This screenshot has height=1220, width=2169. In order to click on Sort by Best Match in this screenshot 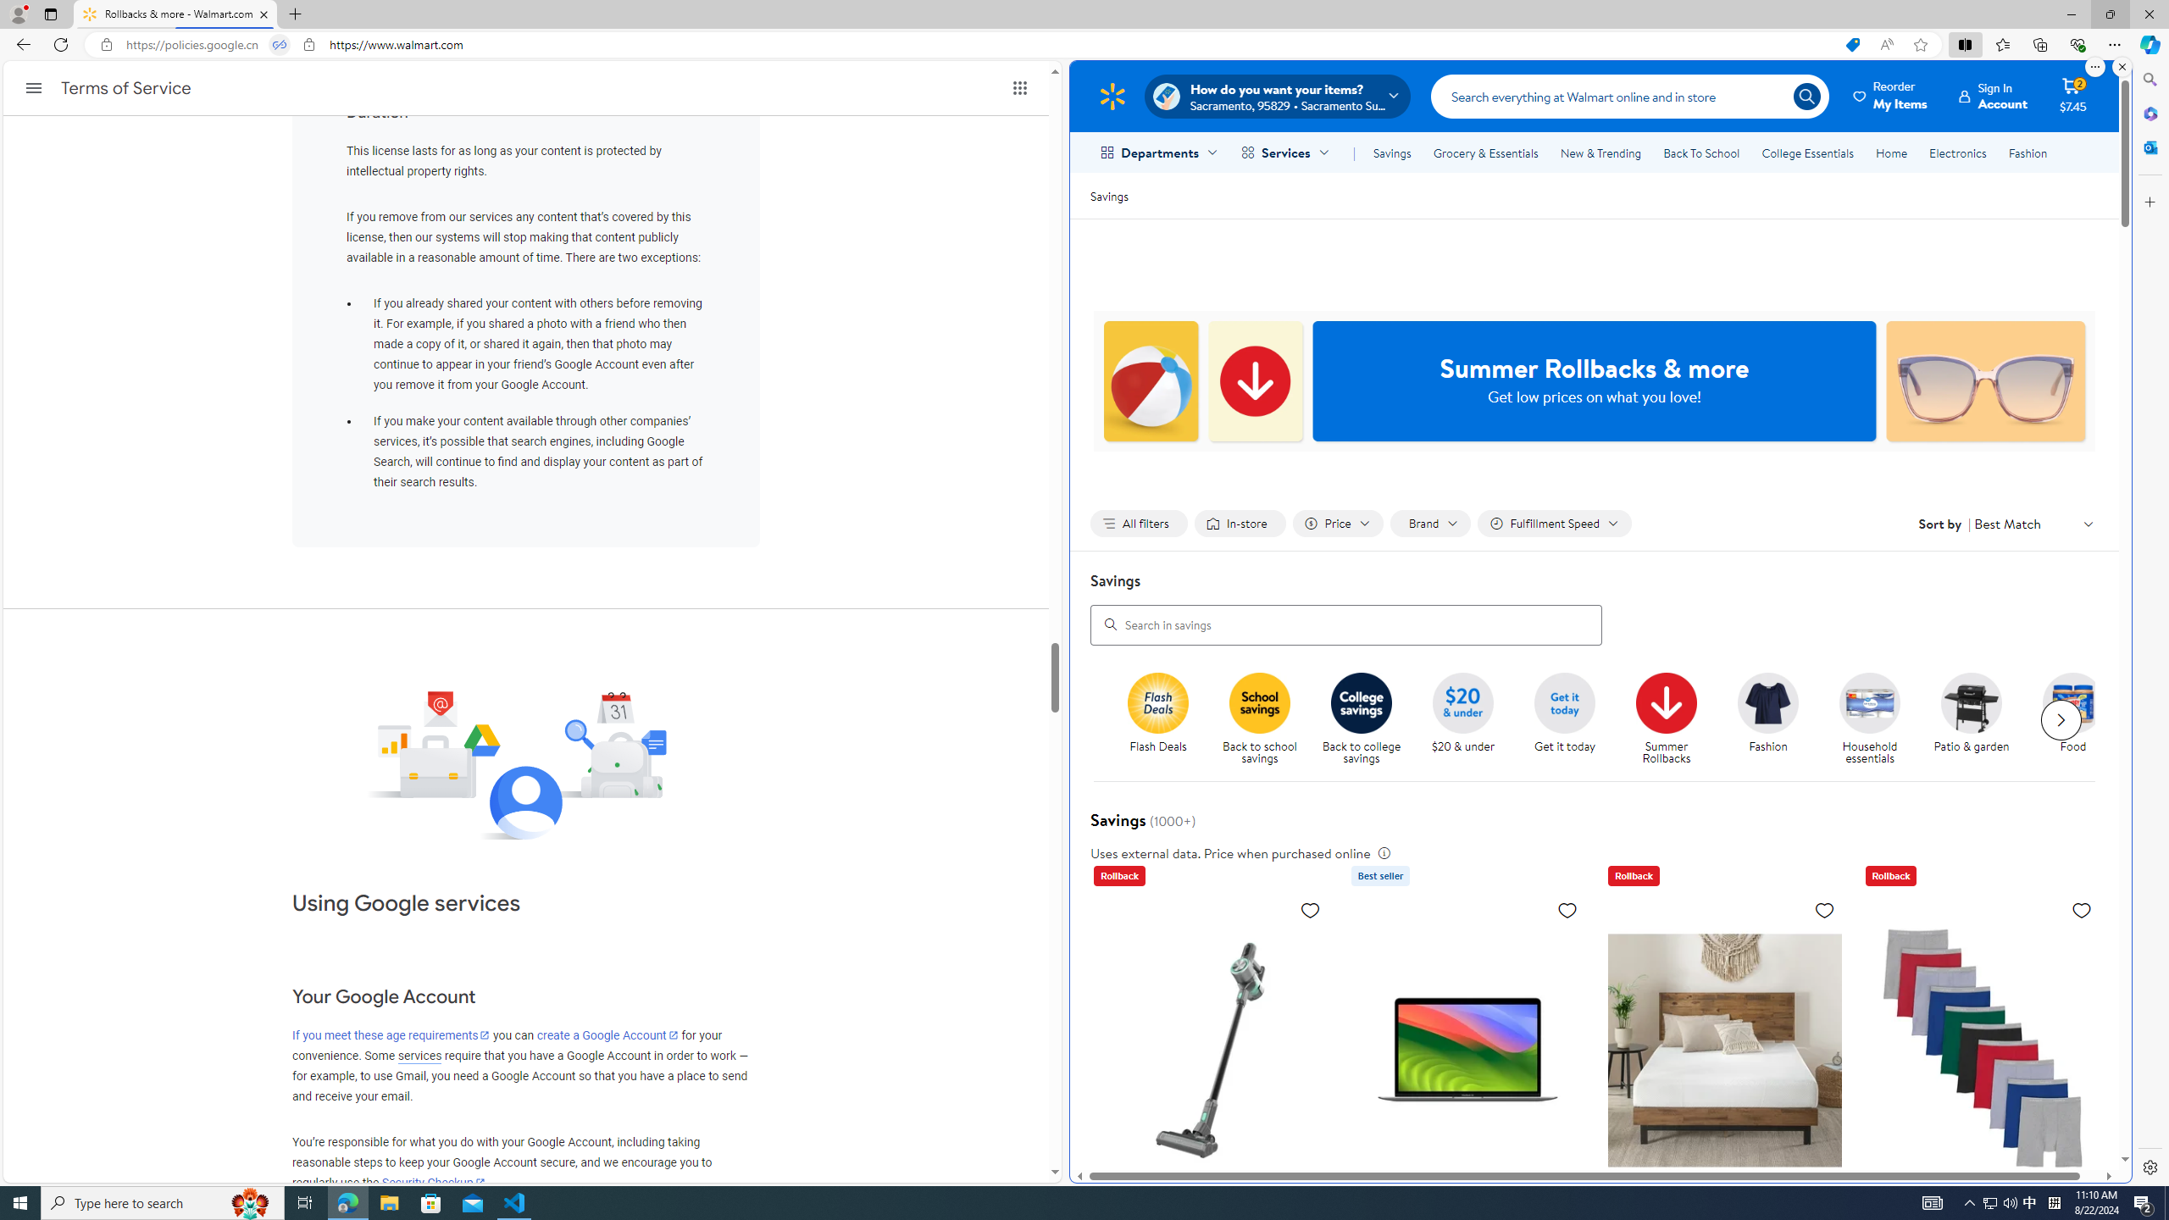, I will do `click(2035, 524)`.